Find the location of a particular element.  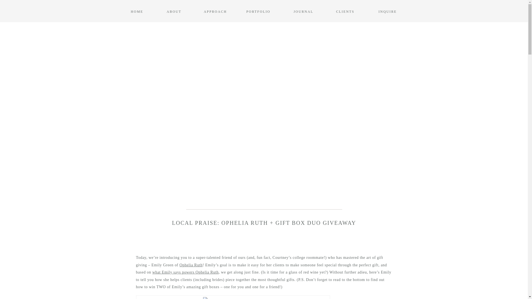

HOME is located at coordinates (137, 11).